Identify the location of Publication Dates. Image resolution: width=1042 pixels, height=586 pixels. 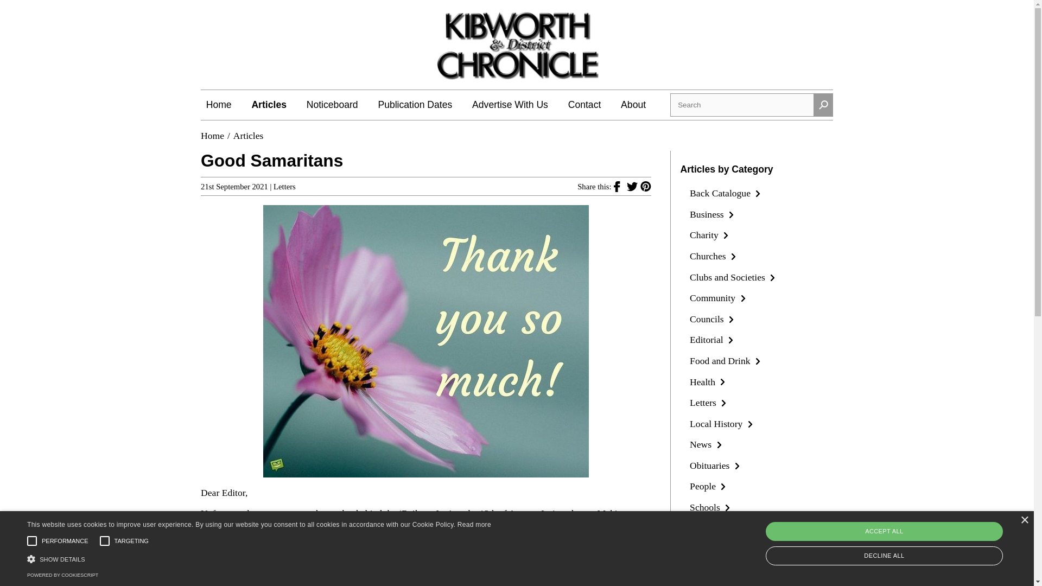
(415, 104).